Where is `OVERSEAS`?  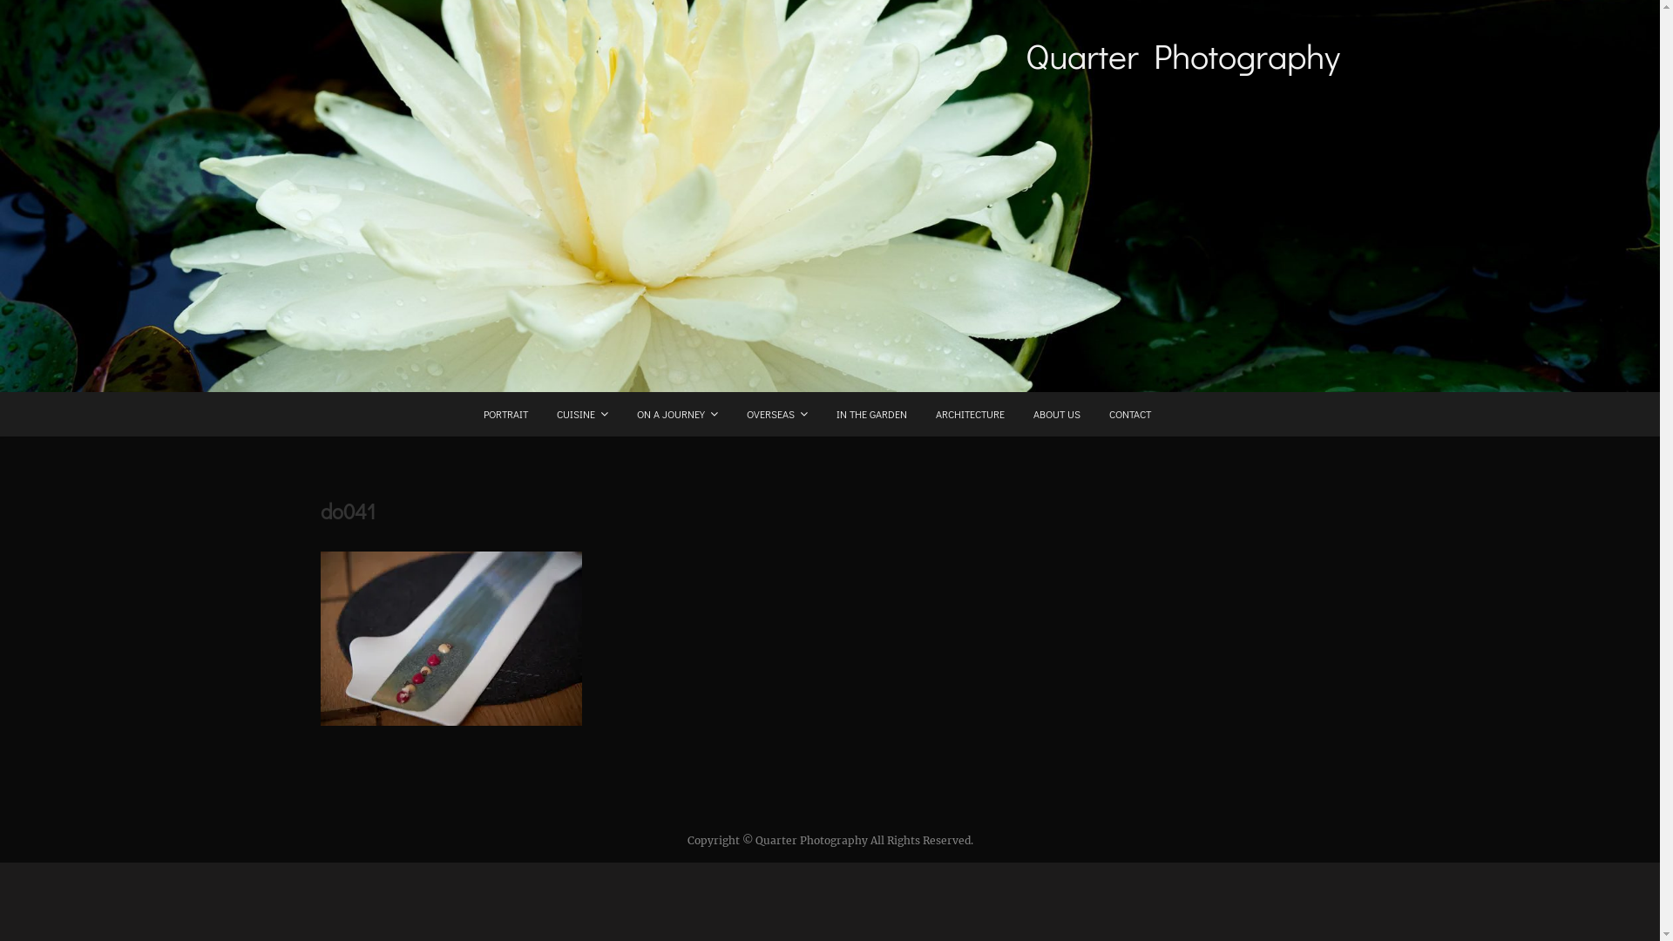
OVERSEAS is located at coordinates (777, 415).